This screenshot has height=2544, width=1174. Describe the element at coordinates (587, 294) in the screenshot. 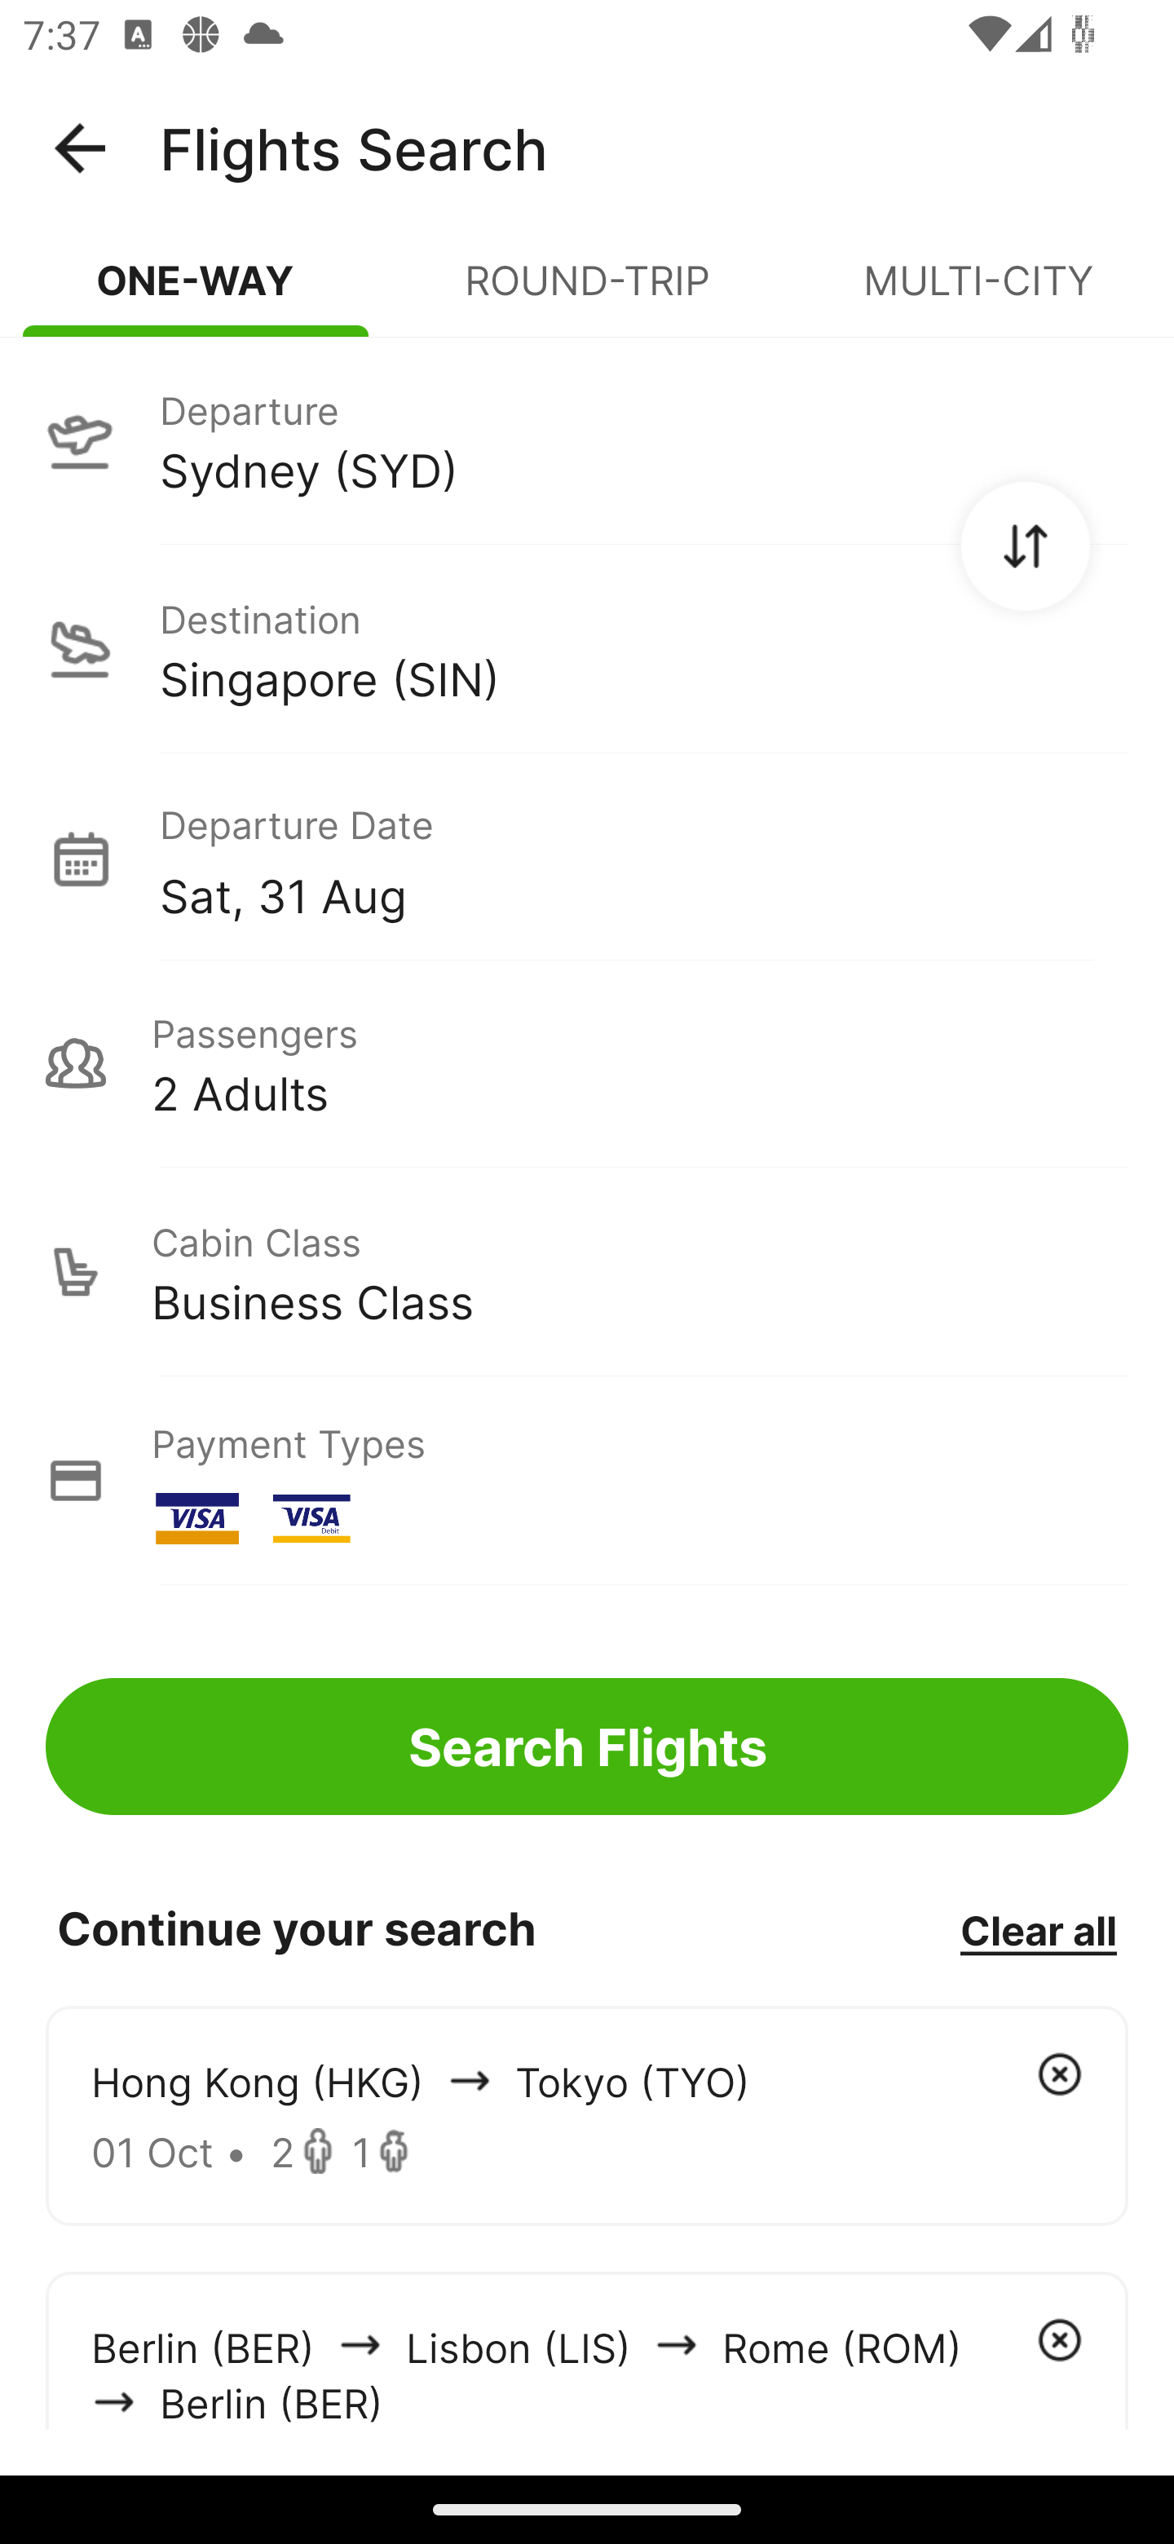

I see `ROUND-TRIP` at that location.